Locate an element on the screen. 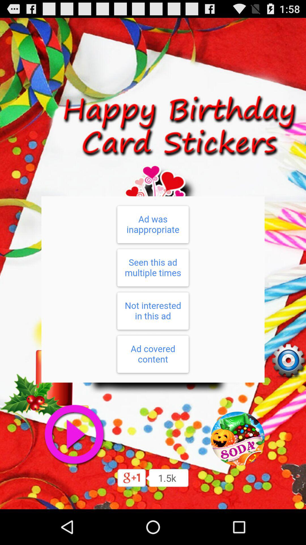 The width and height of the screenshot is (306, 545). play is located at coordinates (74, 435).